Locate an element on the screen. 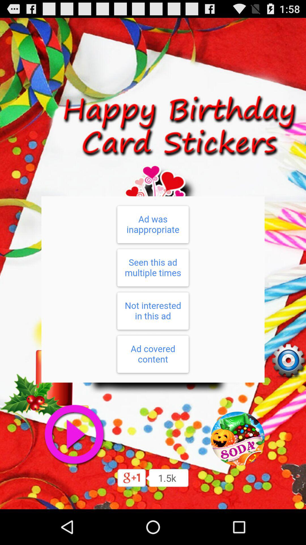 The width and height of the screenshot is (306, 545). play is located at coordinates (74, 435).